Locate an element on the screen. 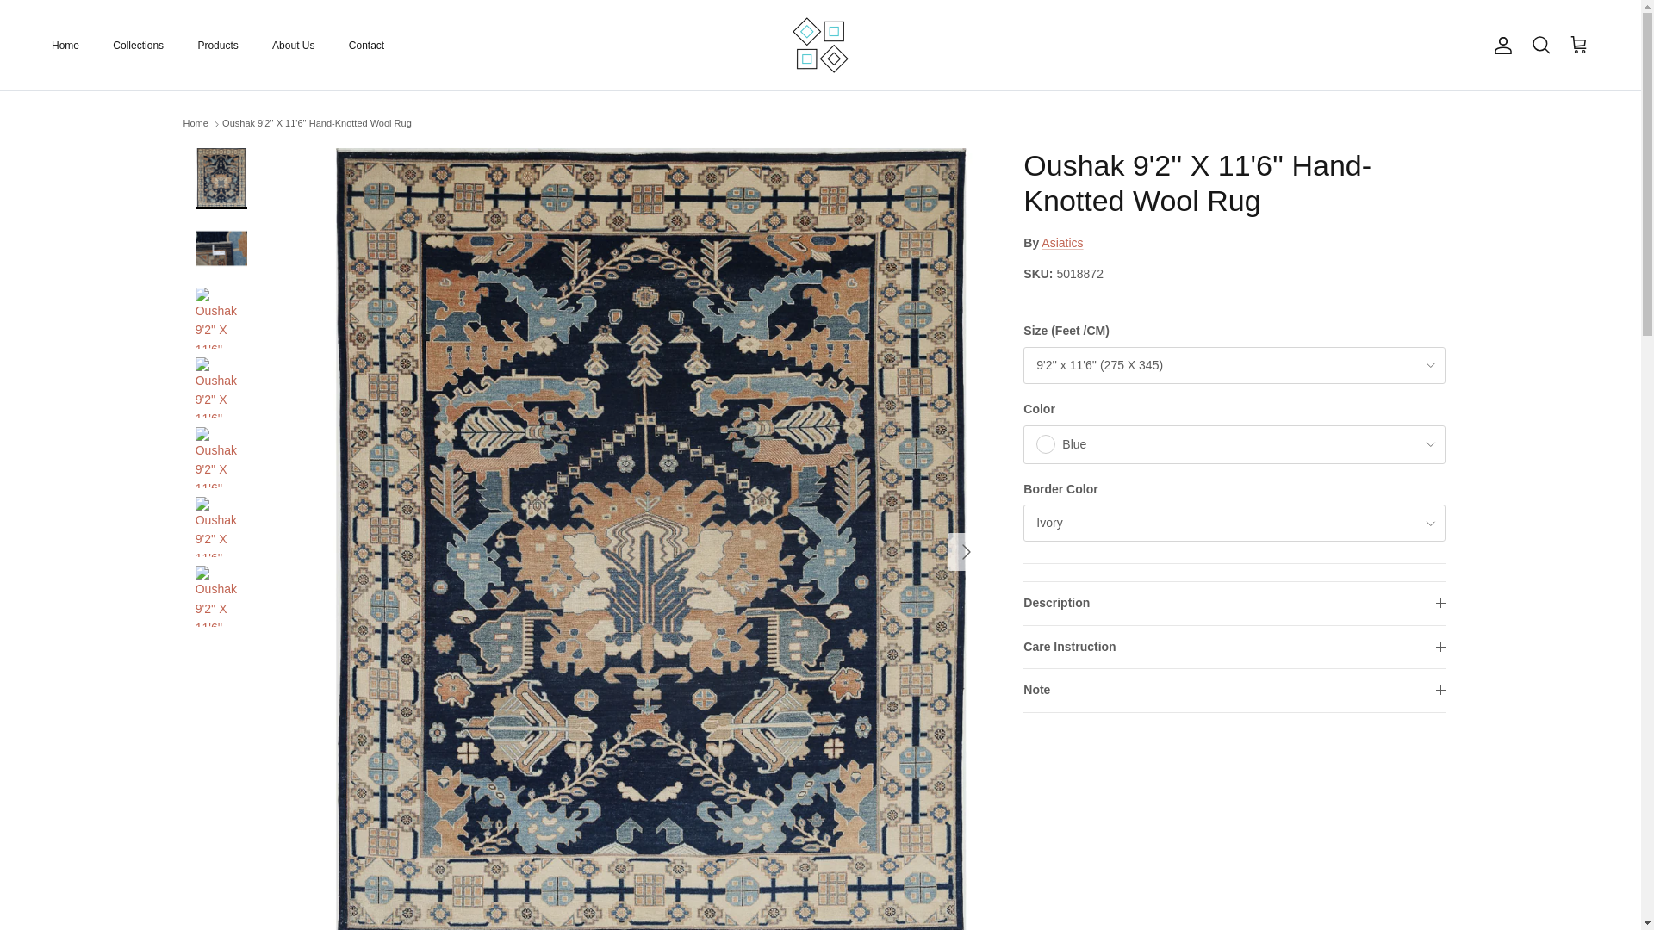  Asiatics USA is located at coordinates (820, 45).